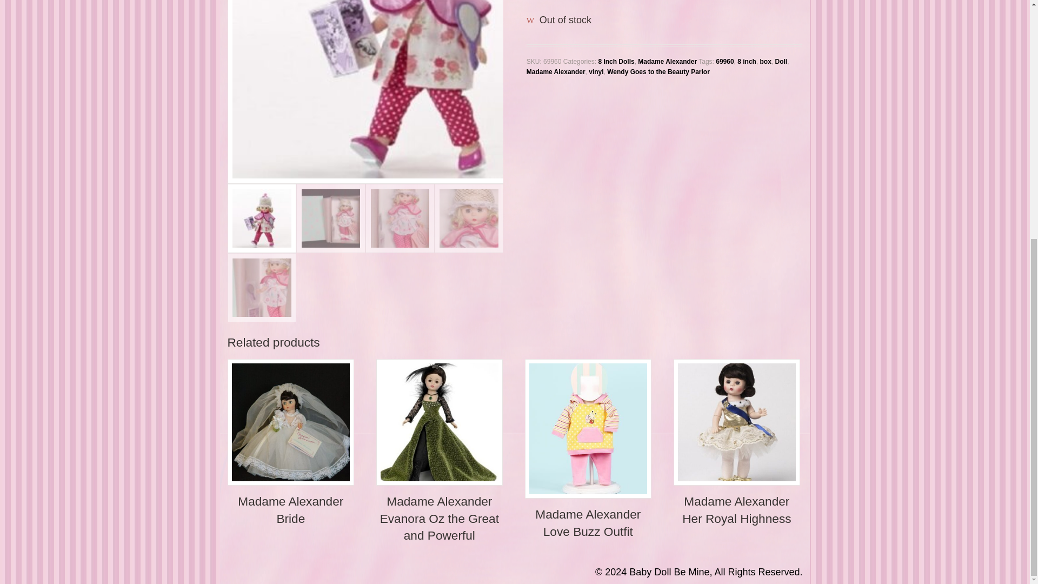 Image resolution: width=1038 pixels, height=584 pixels. What do you see at coordinates (556, 72) in the screenshot?
I see `Madame Alexander` at bounding box center [556, 72].